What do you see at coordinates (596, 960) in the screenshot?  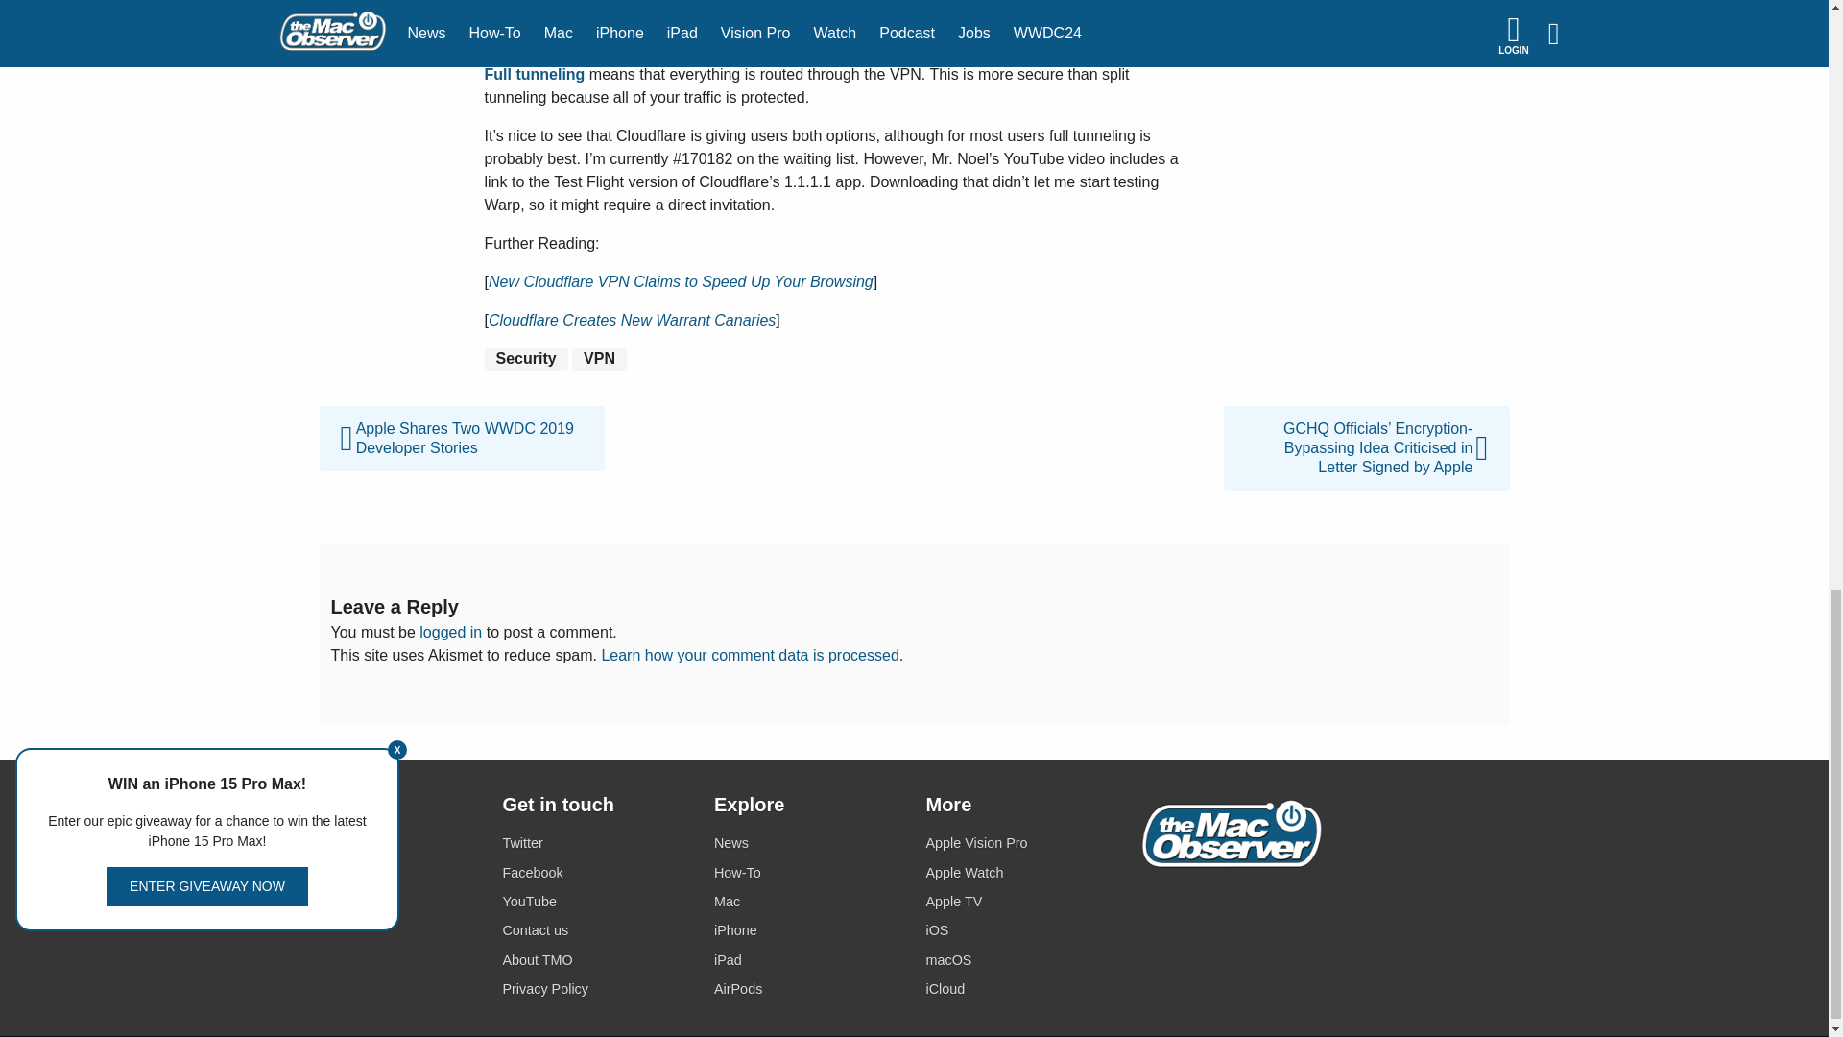 I see `About TMO` at bounding box center [596, 960].